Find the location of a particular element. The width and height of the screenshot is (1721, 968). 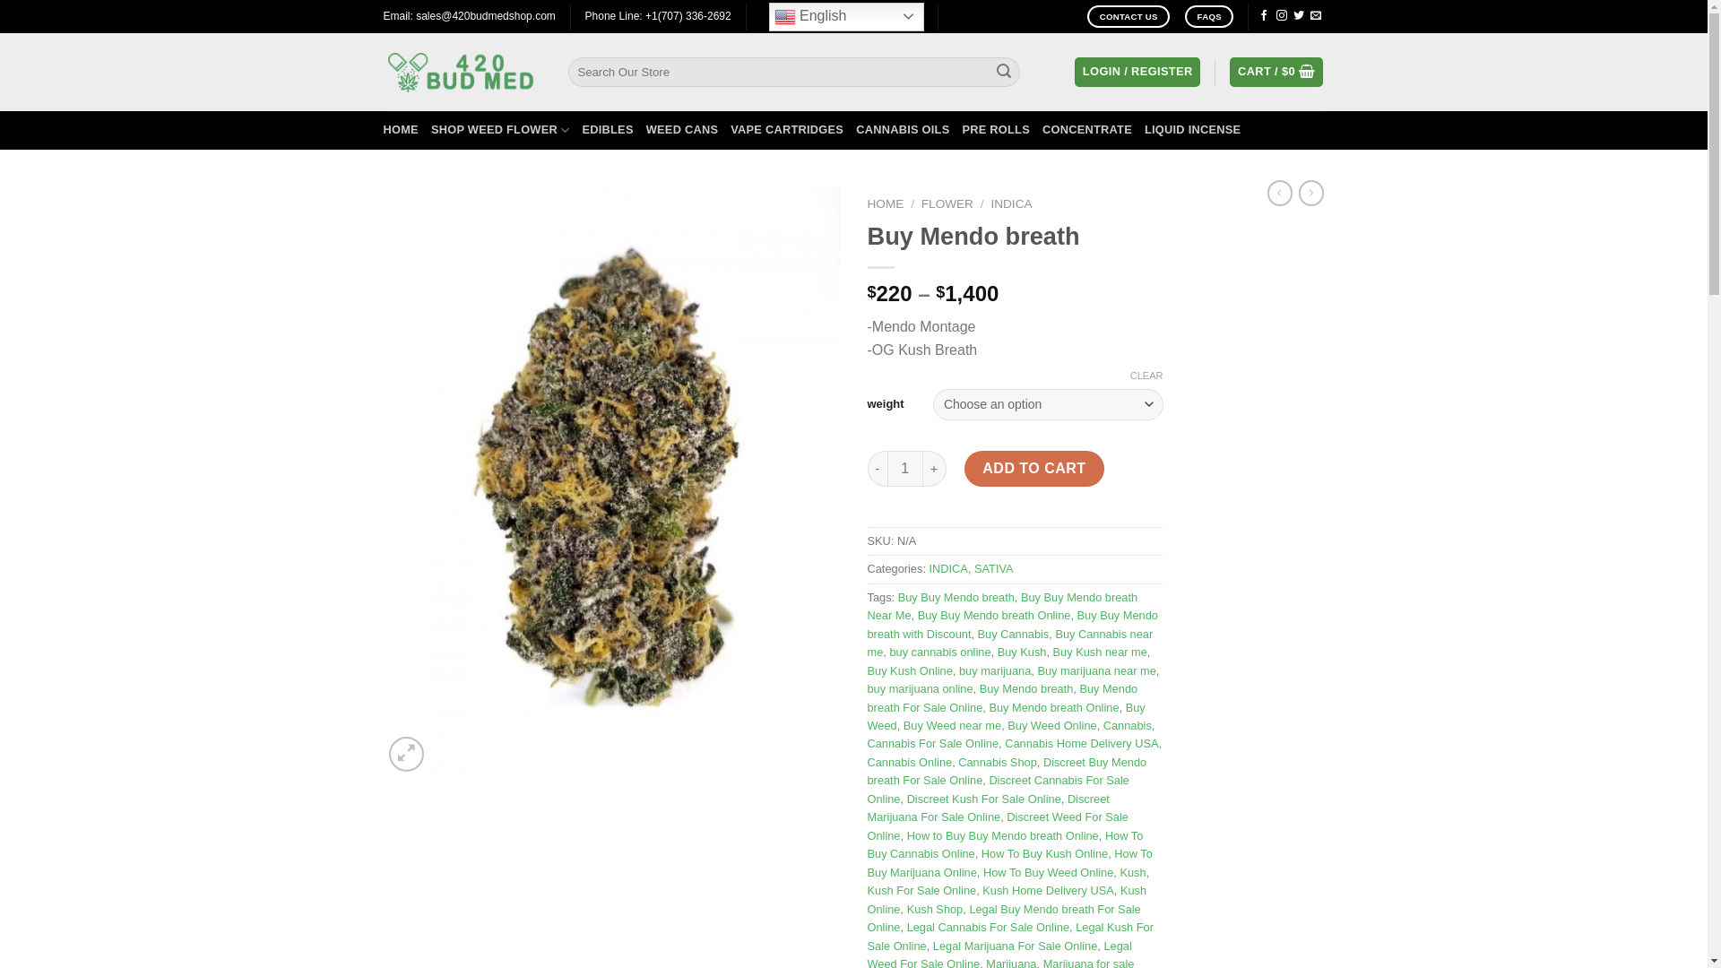

Kush Home Delivery USA is located at coordinates (1049, 891).